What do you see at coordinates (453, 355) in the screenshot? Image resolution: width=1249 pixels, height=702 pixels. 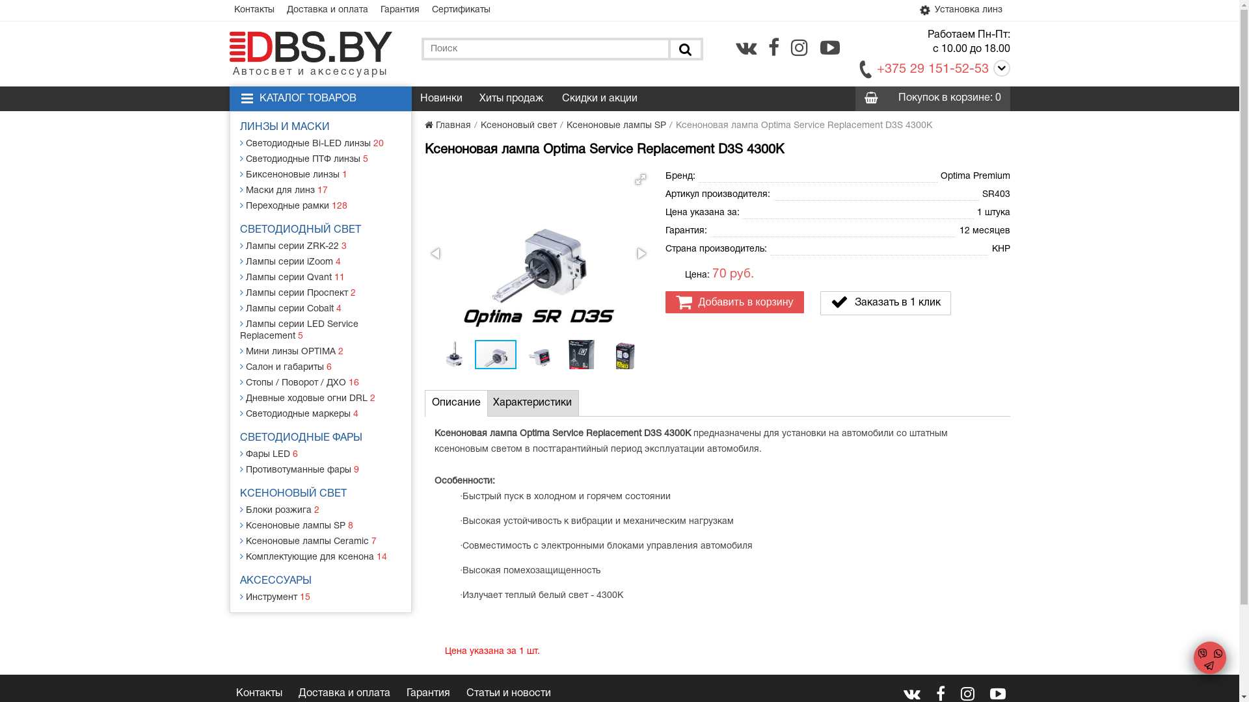 I see `sr403-1` at bounding box center [453, 355].